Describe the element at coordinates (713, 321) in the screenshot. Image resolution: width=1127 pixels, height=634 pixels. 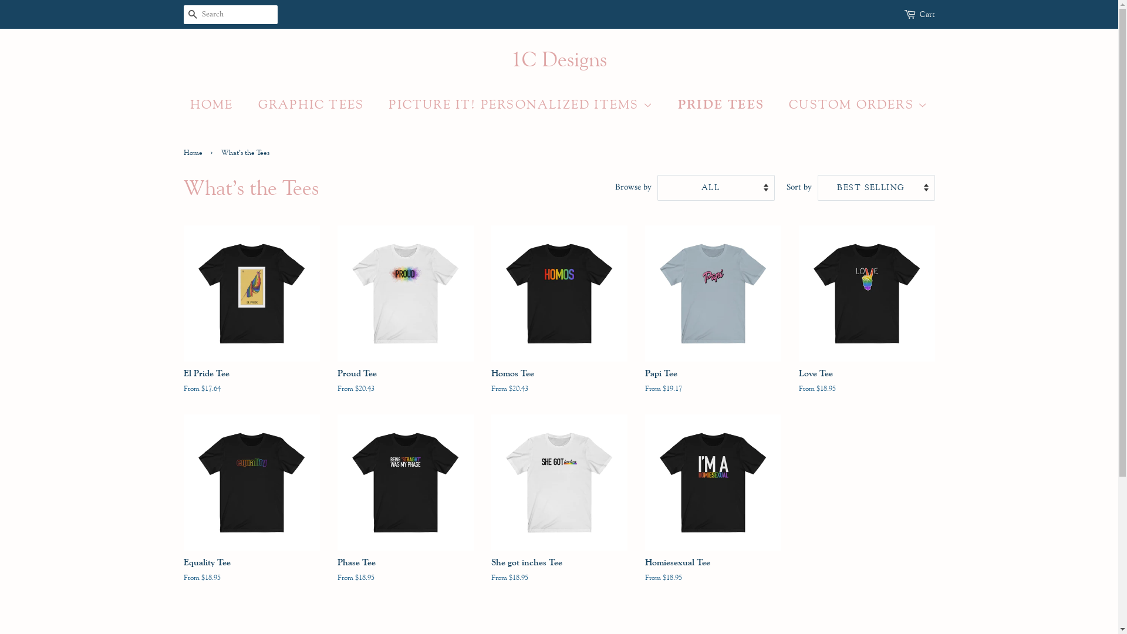
I see `Papi Tee
From $19.17` at that location.